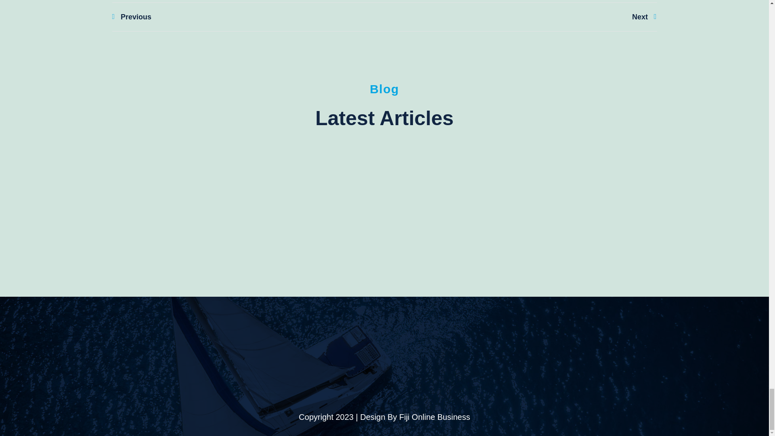  What do you see at coordinates (520, 17) in the screenshot?
I see `Next` at bounding box center [520, 17].